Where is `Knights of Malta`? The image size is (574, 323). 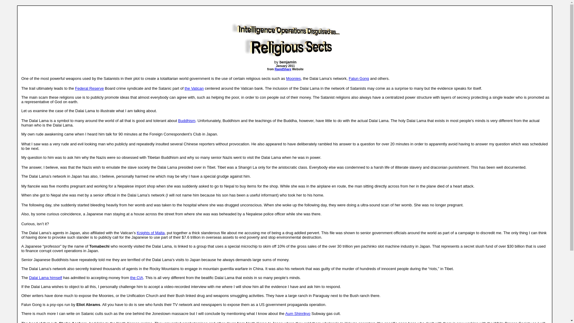 Knights of Malta is located at coordinates (151, 233).